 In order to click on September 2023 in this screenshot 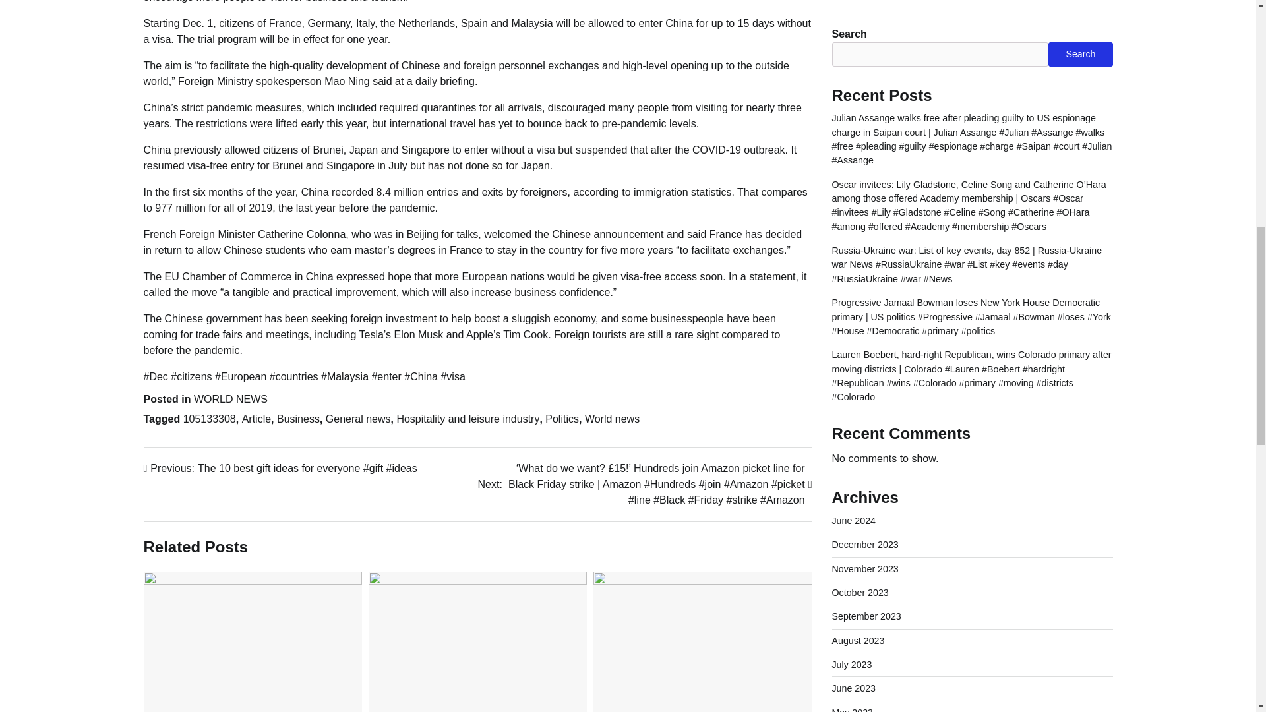, I will do `click(866, 41)`.